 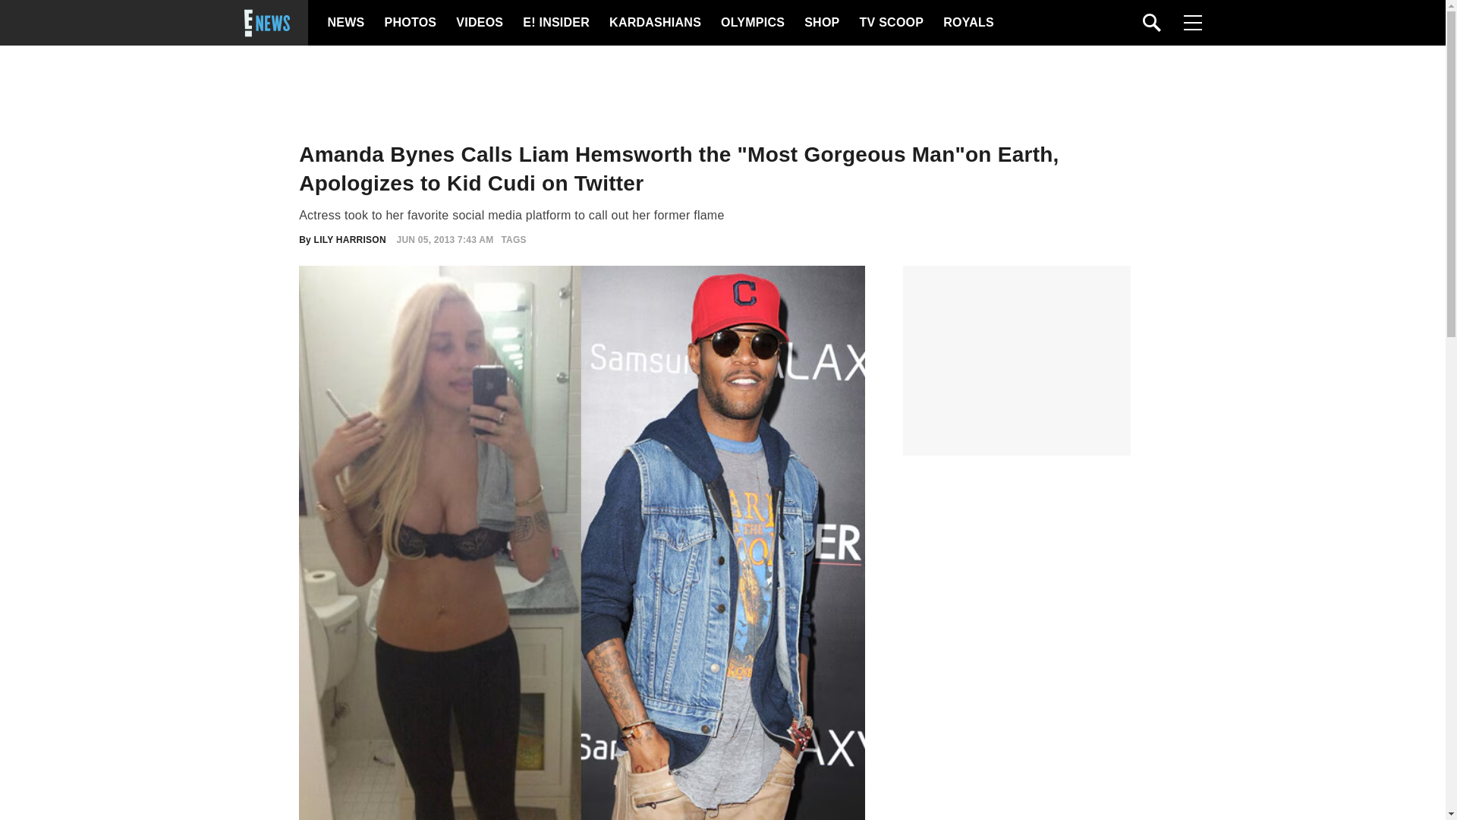 I want to click on PHOTOS, so click(x=408, y=23).